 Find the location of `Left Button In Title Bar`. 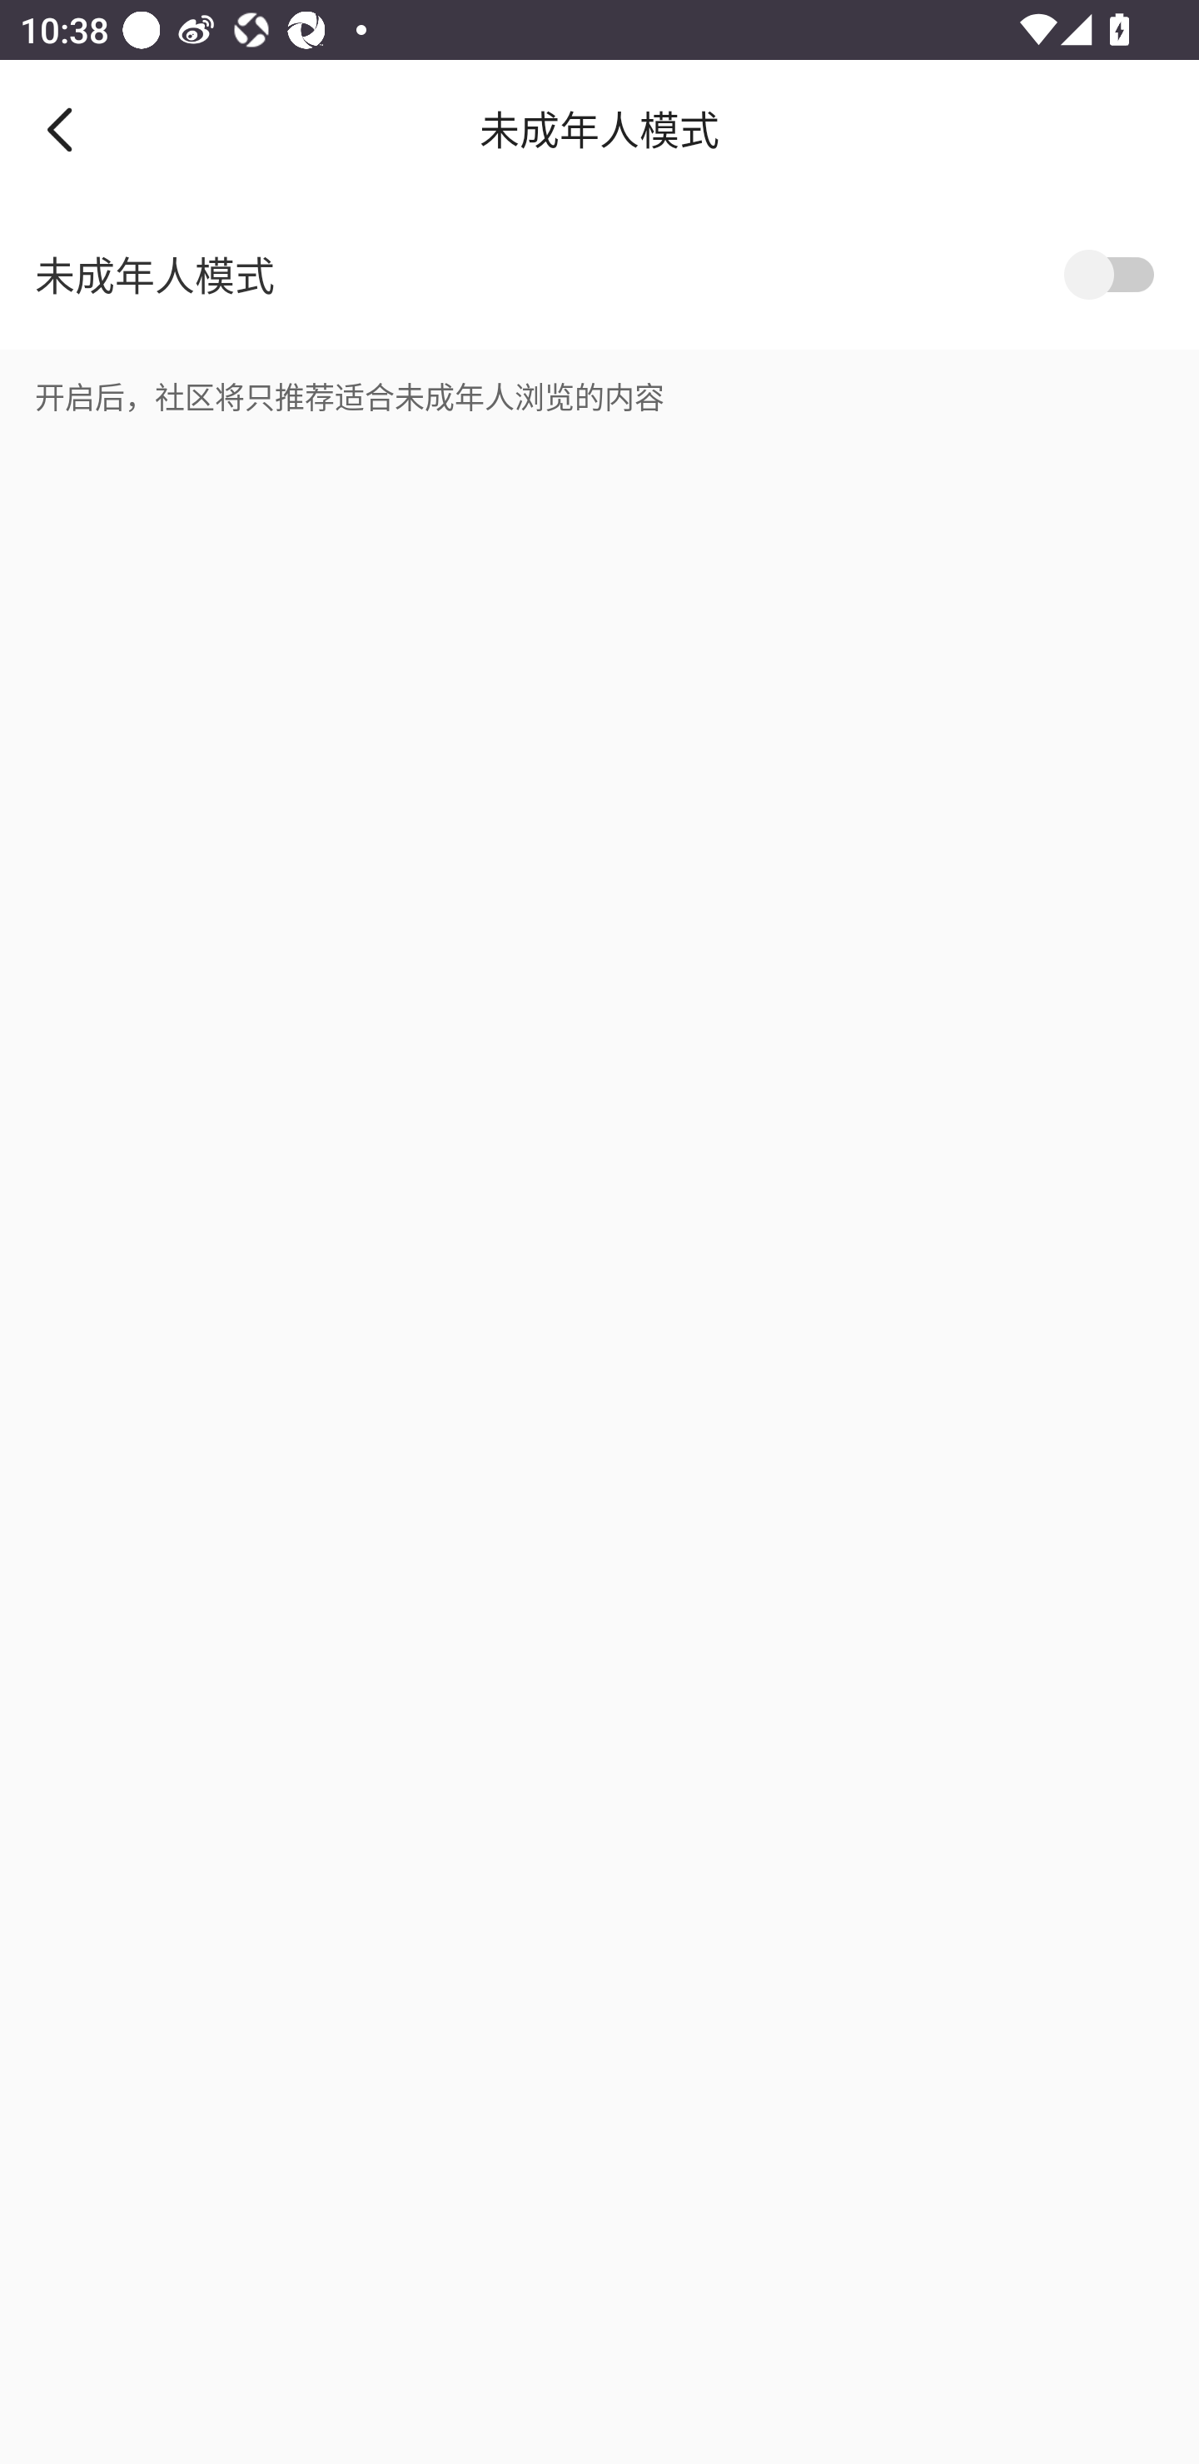

Left Button In Title Bar is located at coordinates (80, 129).